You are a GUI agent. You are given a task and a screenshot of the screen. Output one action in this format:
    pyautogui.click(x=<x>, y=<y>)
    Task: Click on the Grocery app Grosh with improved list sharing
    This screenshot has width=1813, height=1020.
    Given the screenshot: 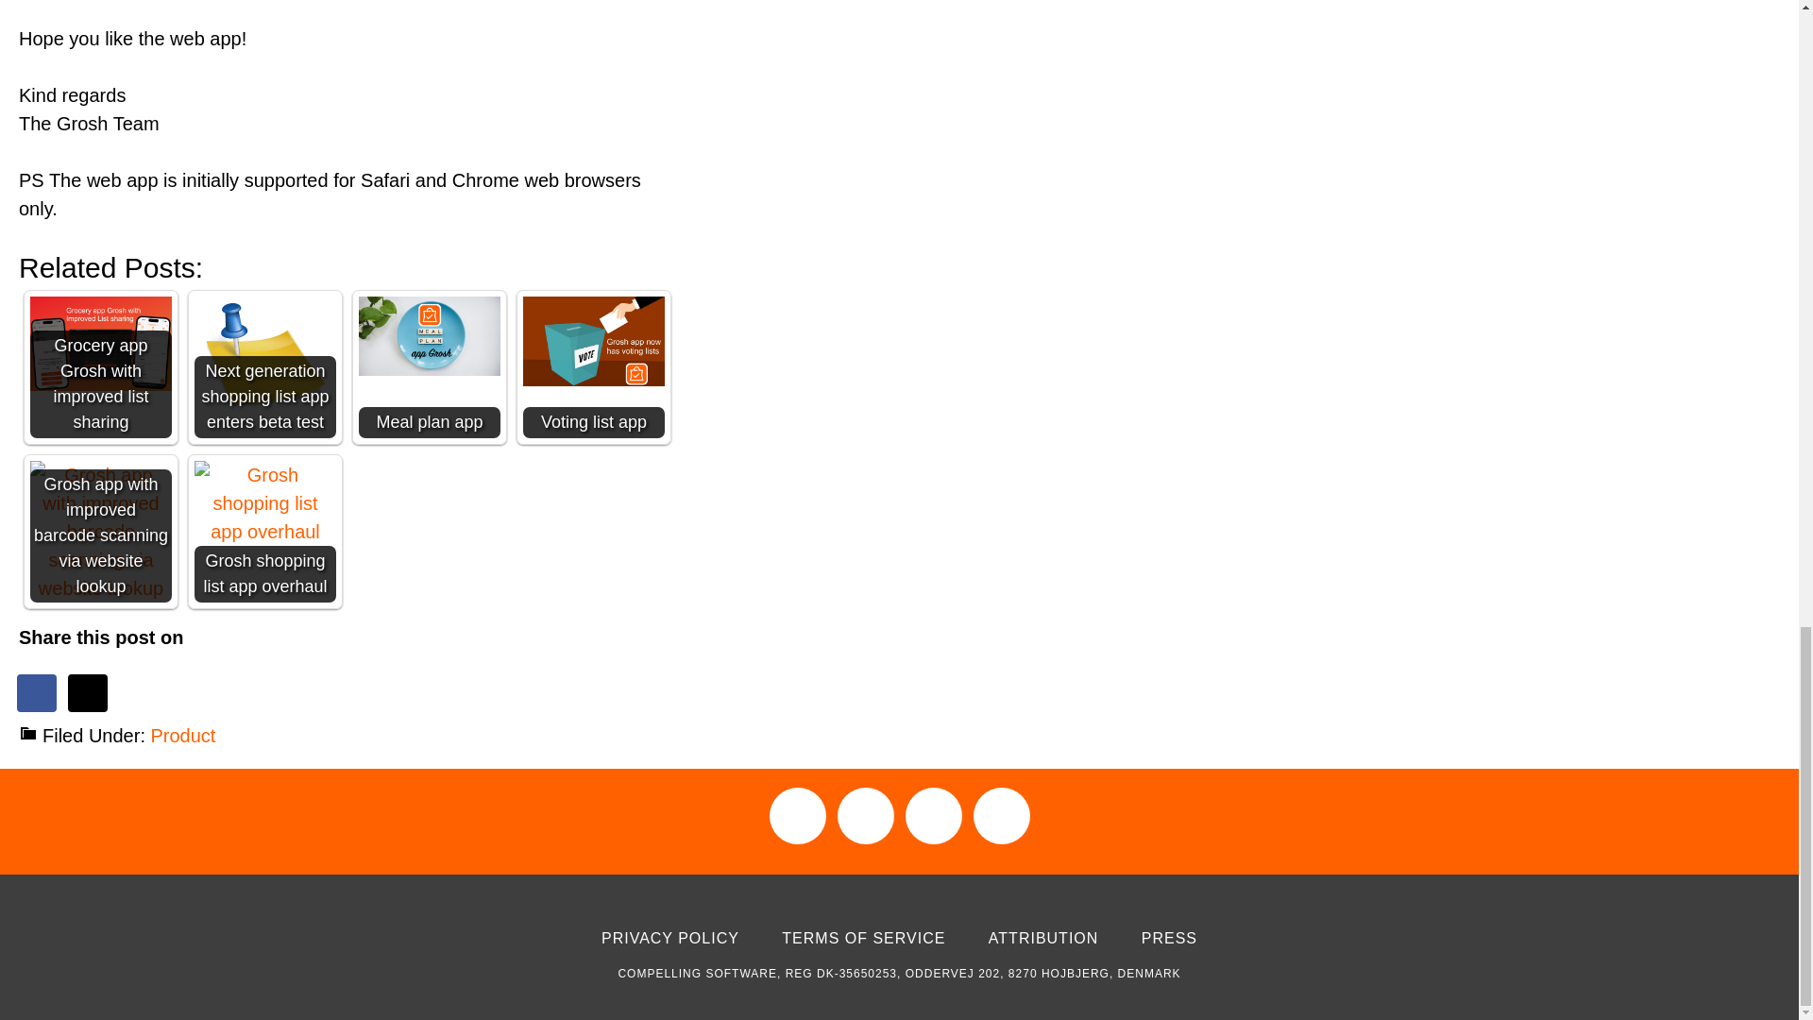 What is the action you would take?
    pyautogui.click(x=101, y=367)
    